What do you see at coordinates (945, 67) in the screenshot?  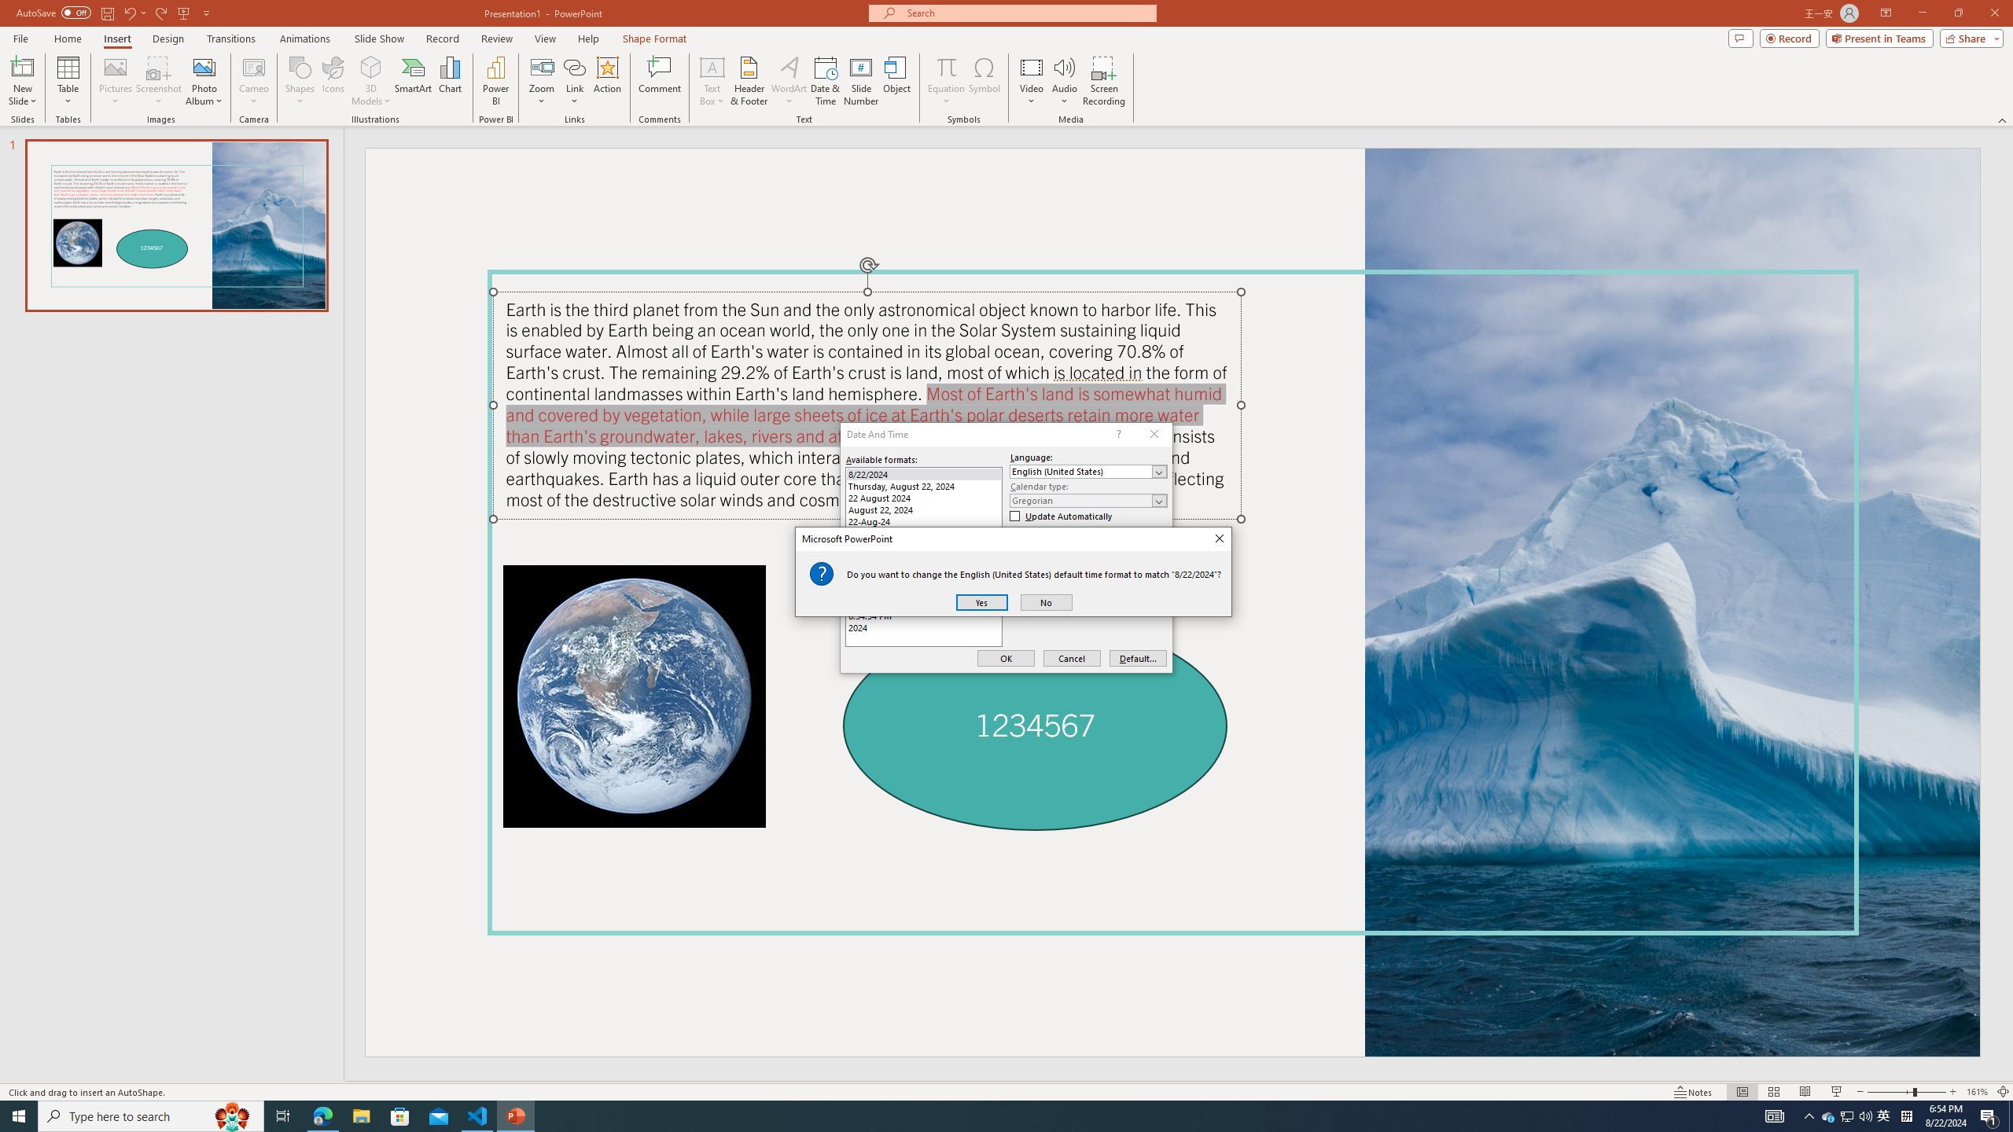 I see `Equation` at bounding box center [945, 67].